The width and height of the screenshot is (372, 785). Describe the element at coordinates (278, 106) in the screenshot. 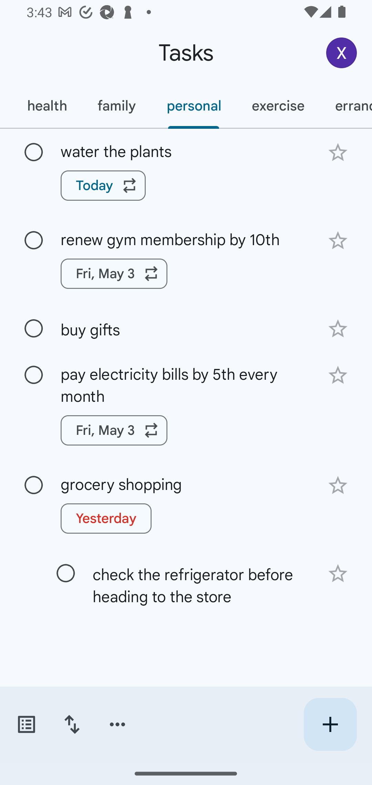

I see `exercise` at that location.